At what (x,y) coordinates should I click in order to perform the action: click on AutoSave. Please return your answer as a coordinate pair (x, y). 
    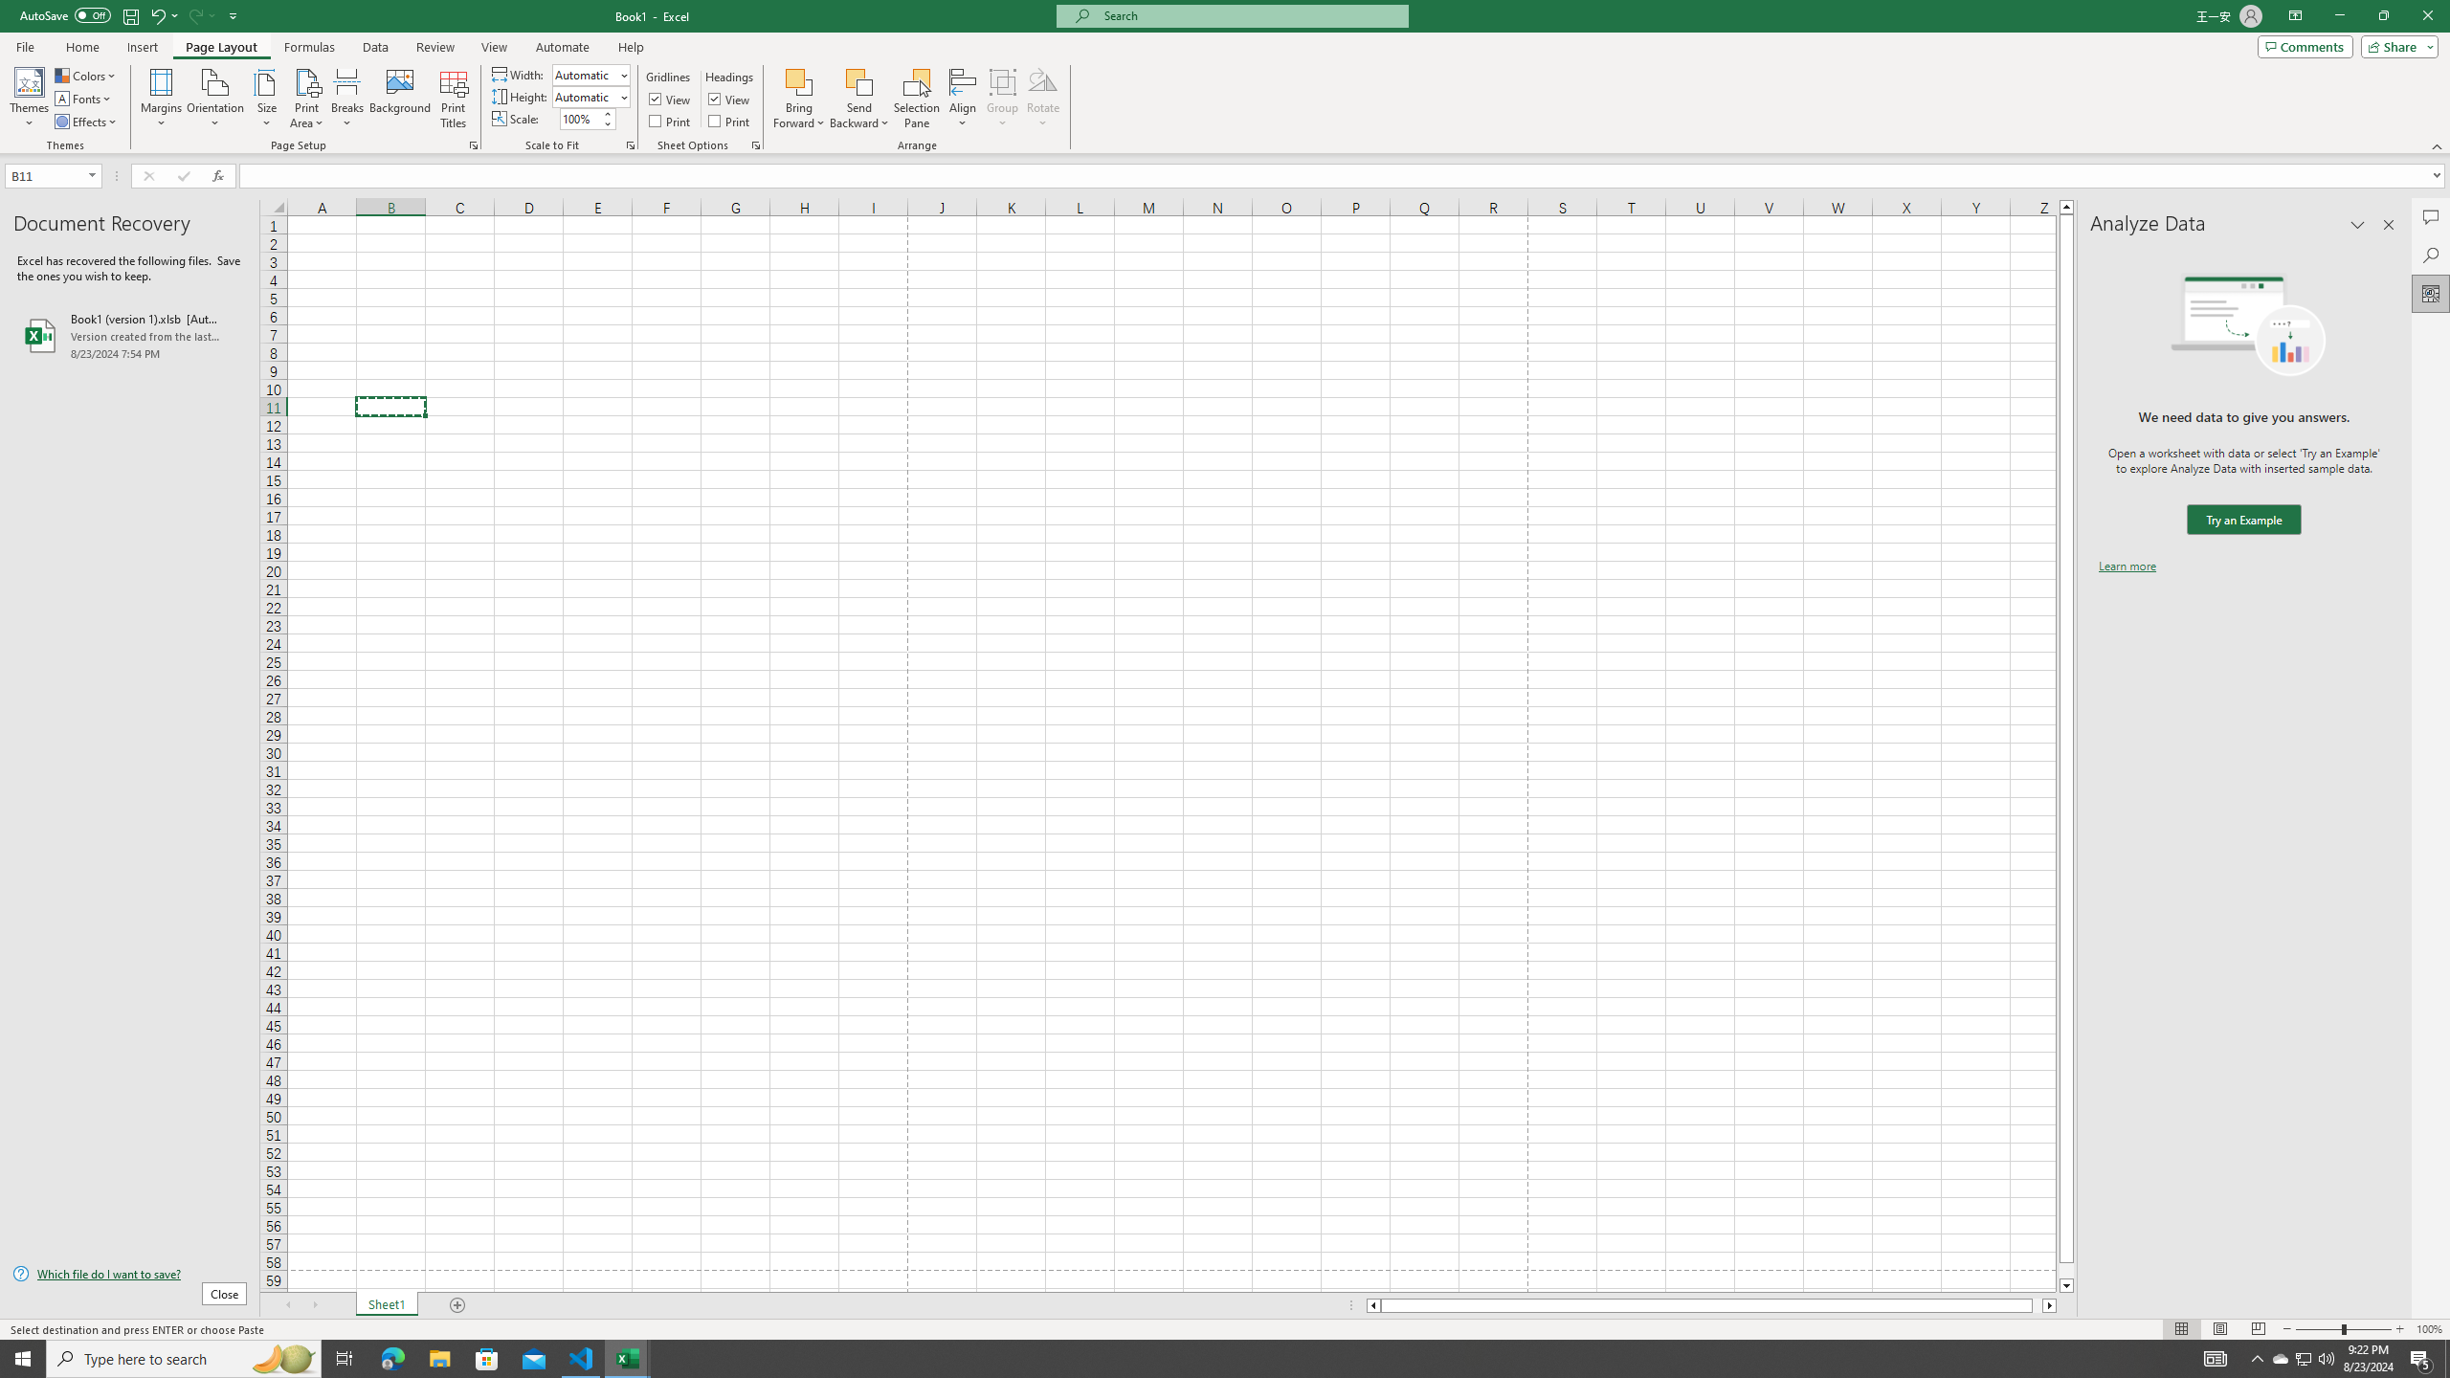
    Looking at the image, I should click on (65, 15).